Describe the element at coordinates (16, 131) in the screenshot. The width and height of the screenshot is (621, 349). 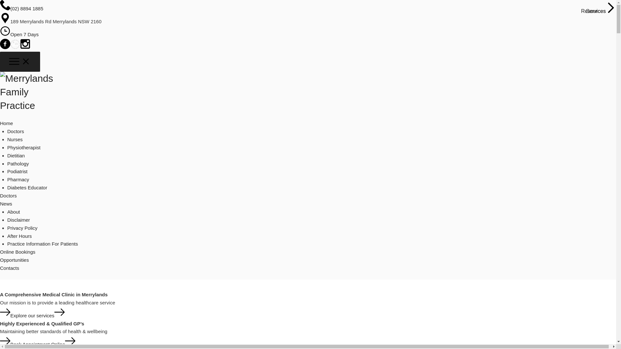
I see `Doctors` at that location.